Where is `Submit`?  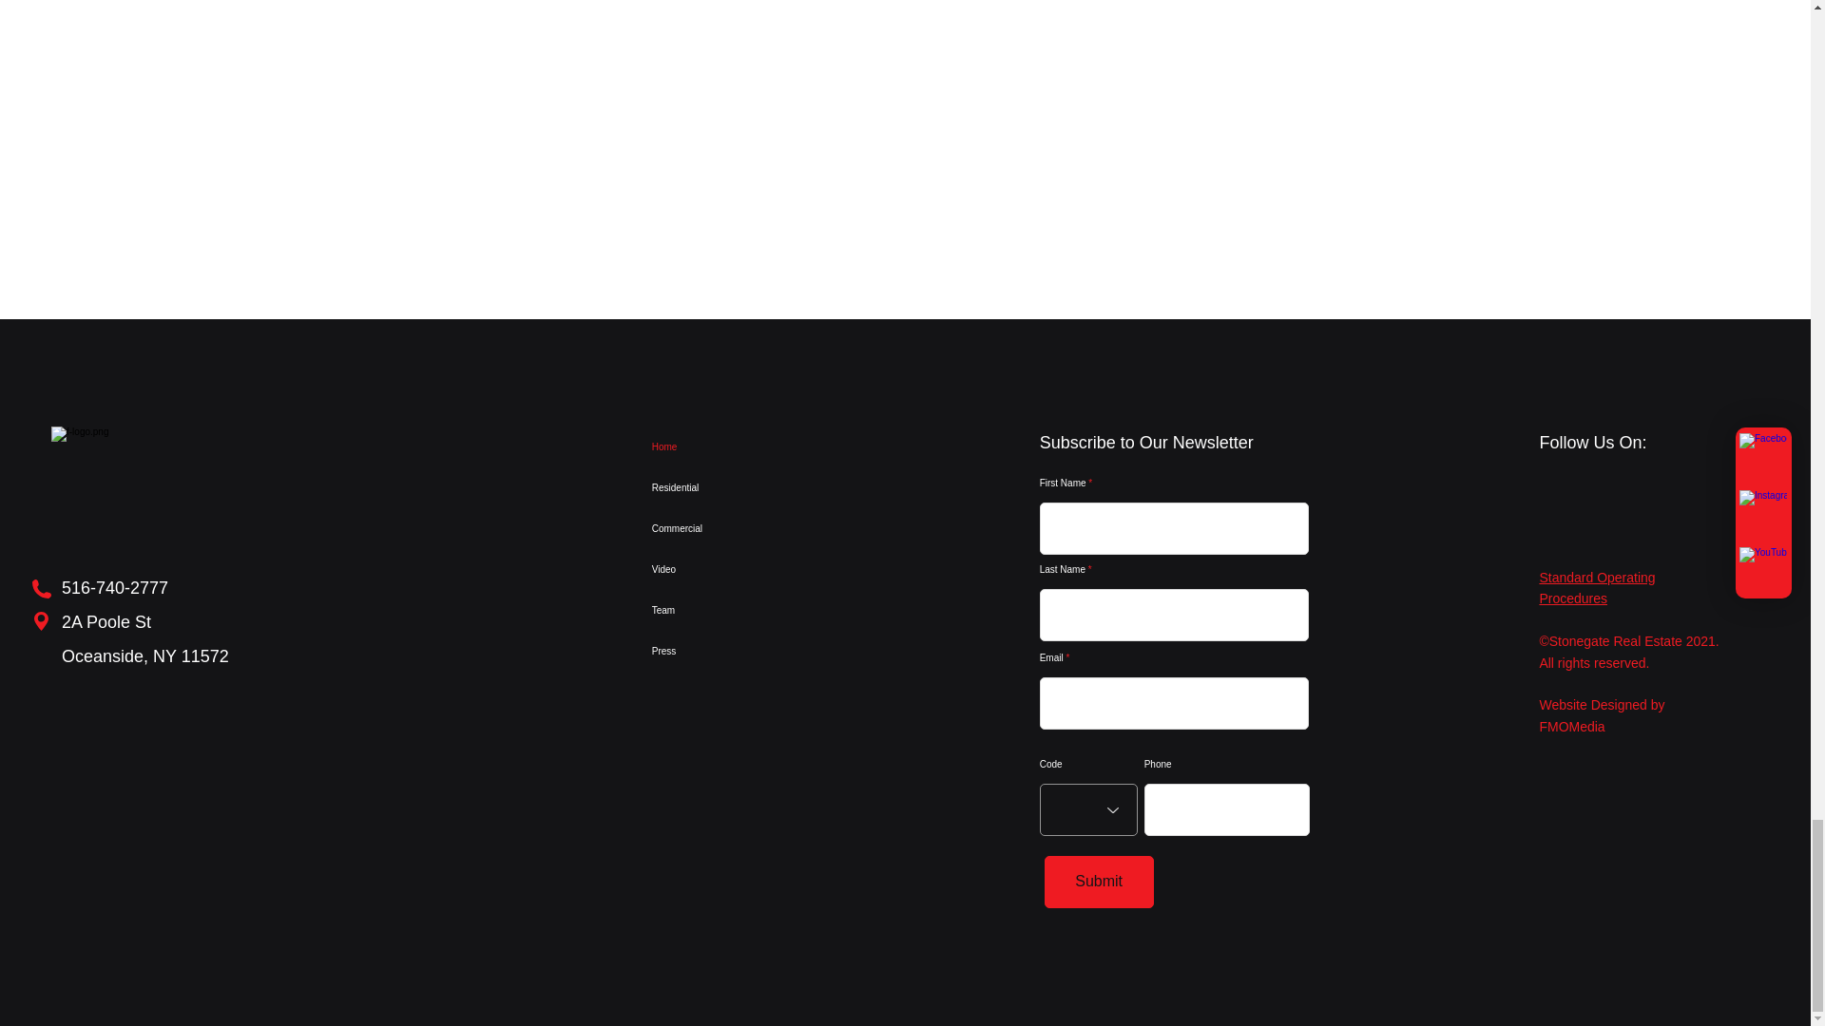
Submit is located at coordinates (1099, 882).